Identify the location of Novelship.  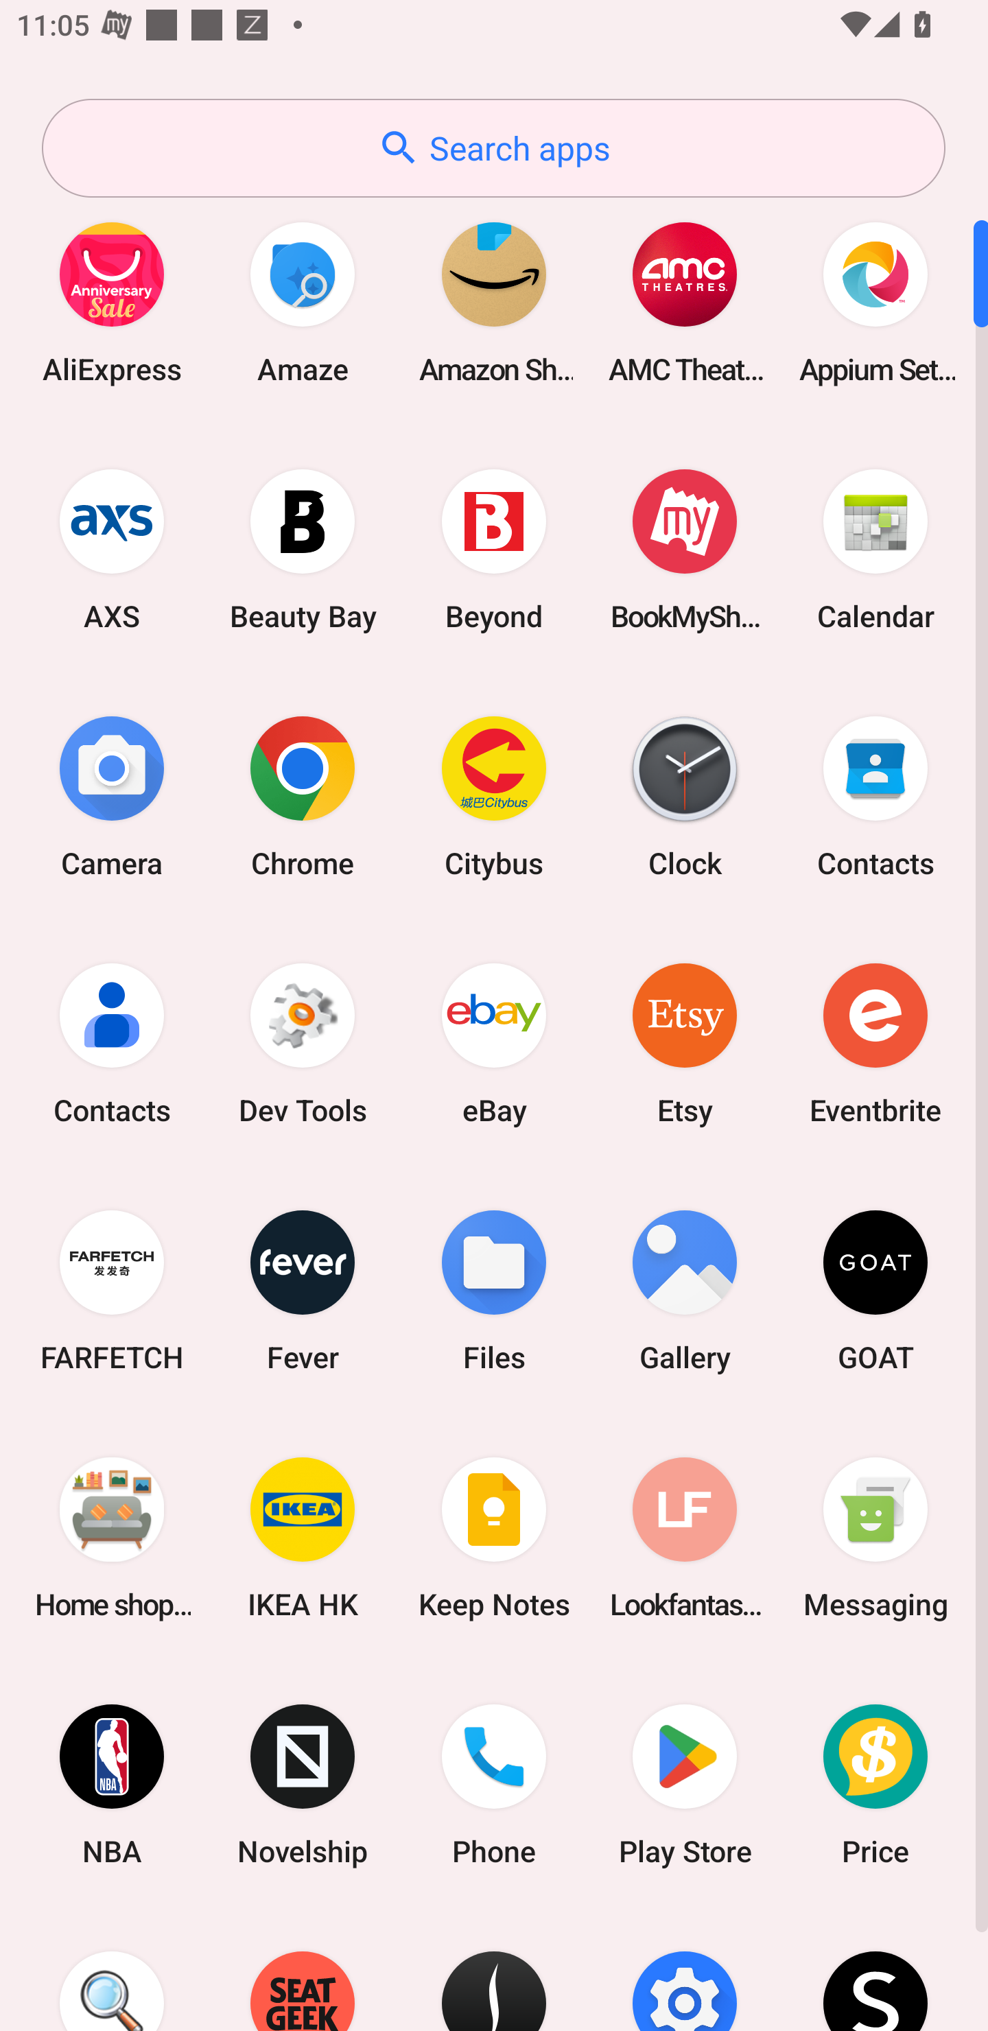
(303, 1785).